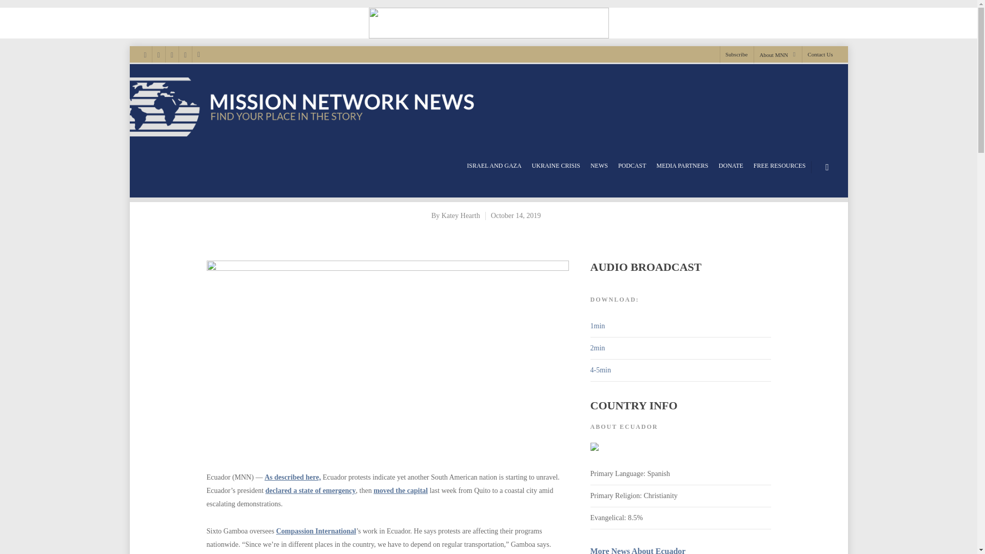 Image resolution: width=985 pixels, height=554 pixels. What do you see at coordinates (316, 531) in the screenshot?
I see `Compassion International` at bounding box center [316, 531].